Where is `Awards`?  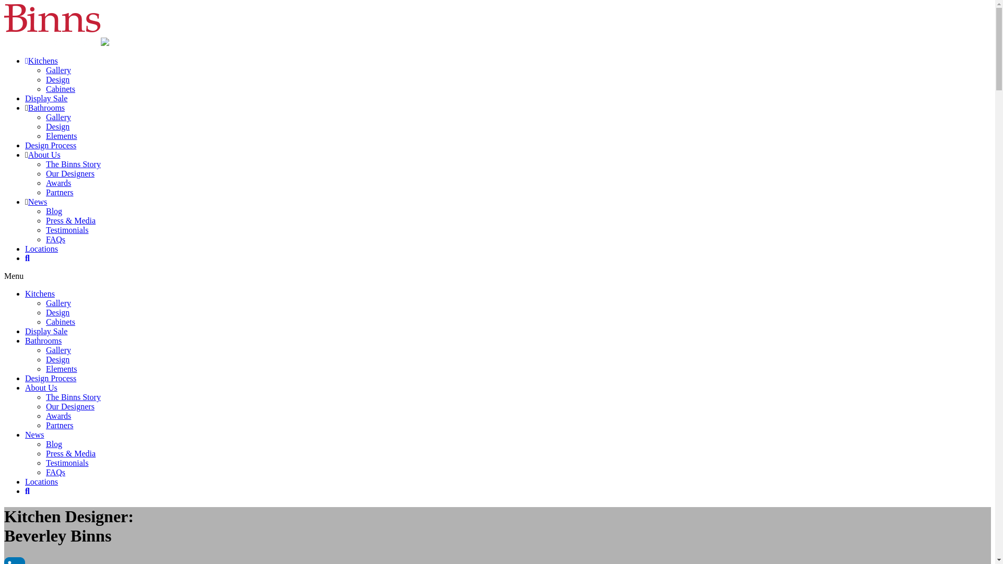
Awards is located at coordinates (59, 183).